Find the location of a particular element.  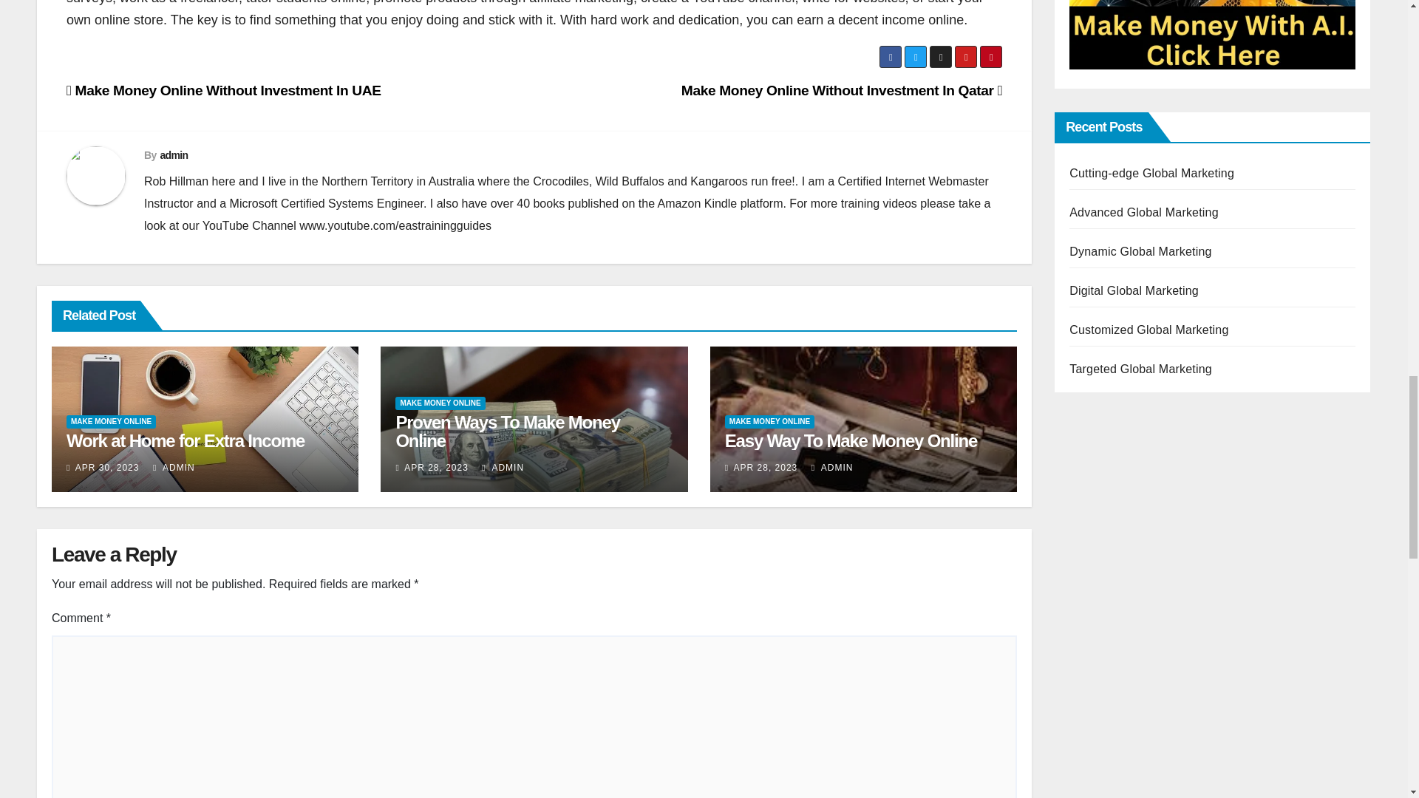

Make Money Online Without Investment In Qatar is located at coordinates (841, 90).